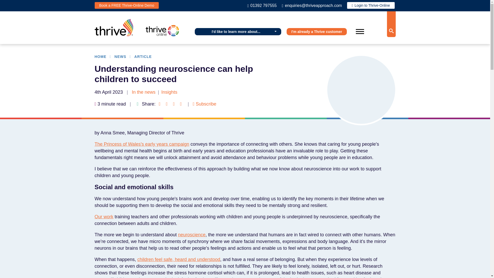 This screenshot has width=494, height=278. What do you see at coordinates (127, 5) in the screenshot?
I see `Book a FREE Thrive-Online Demo` at bounding box center [127, 5].